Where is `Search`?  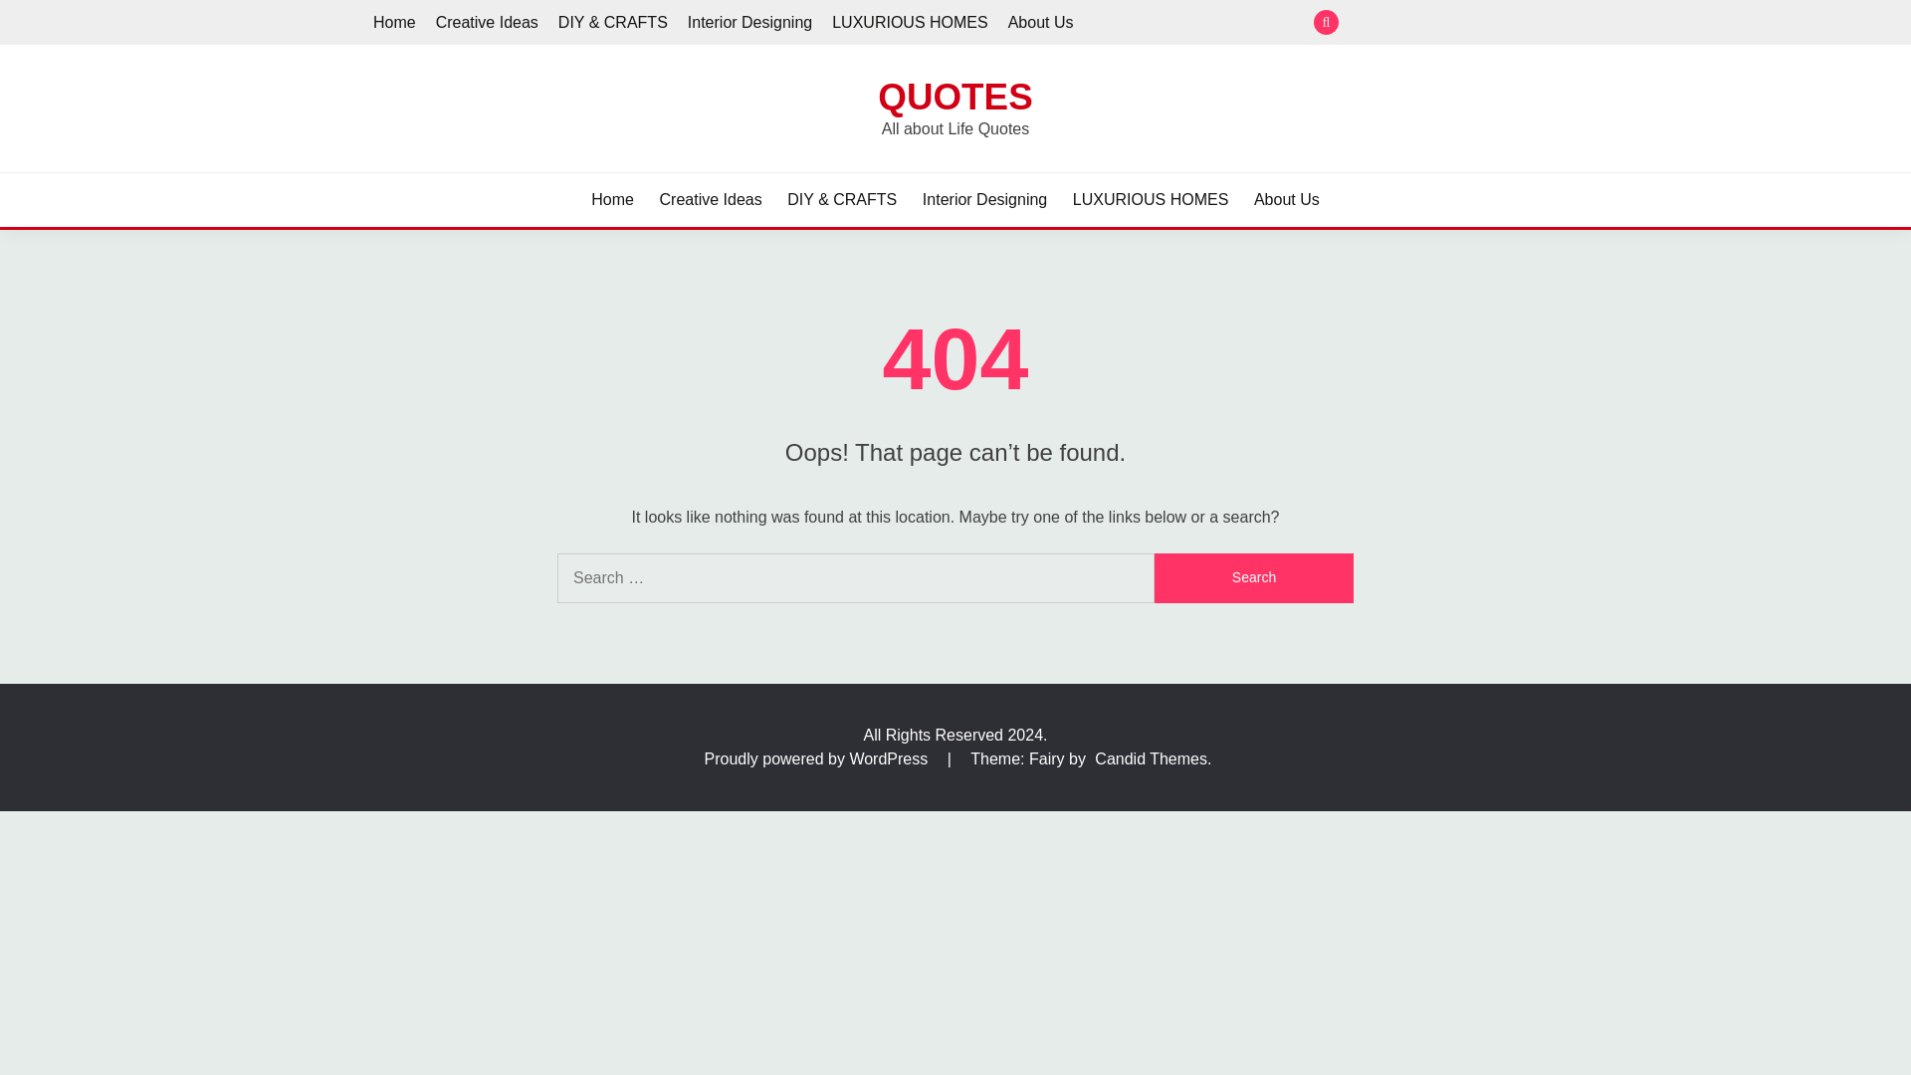
Search is located at coordinates (1253, 577).